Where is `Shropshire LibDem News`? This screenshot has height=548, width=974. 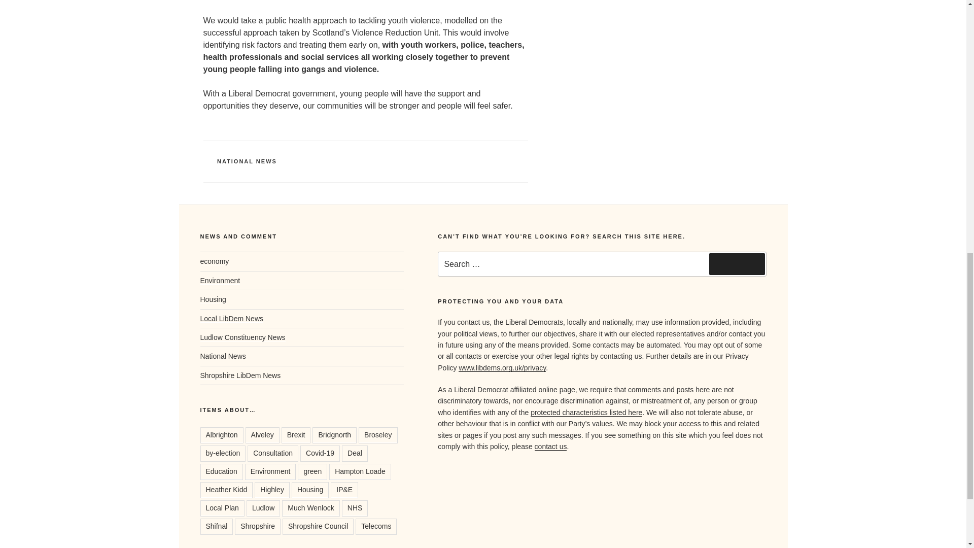
Shropshire LibDem News is located at coordinates (239, 375).